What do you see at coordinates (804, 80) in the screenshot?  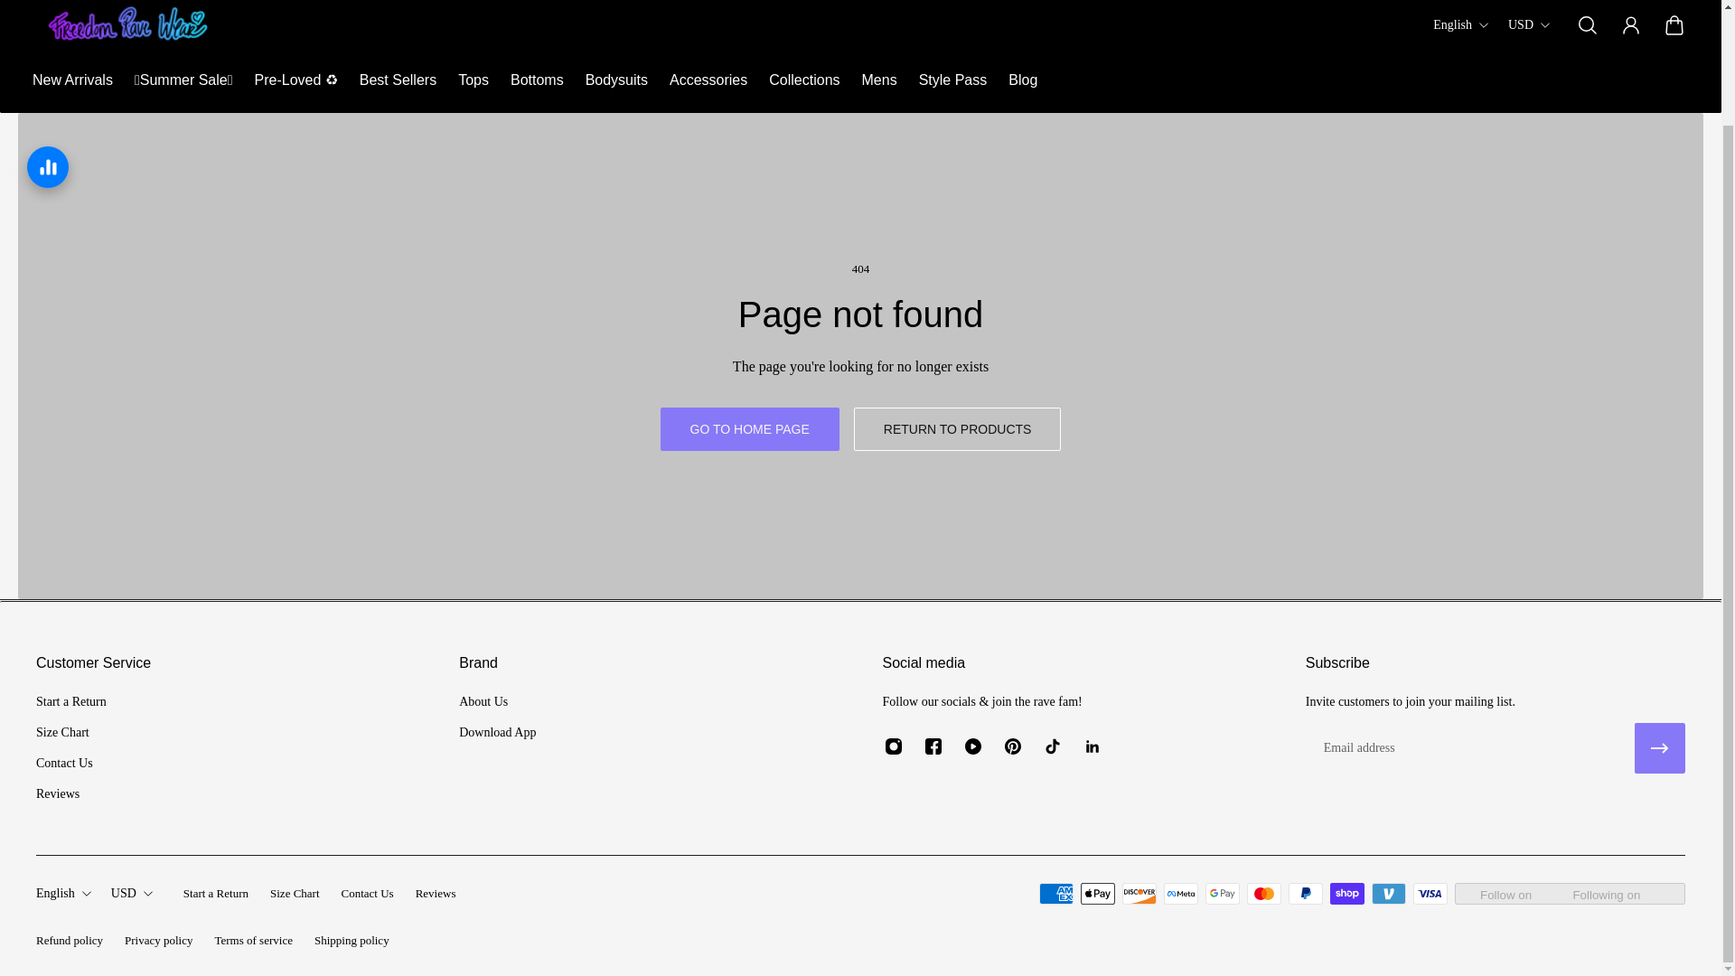 I see `Collections` at bounding box center [804, 80].